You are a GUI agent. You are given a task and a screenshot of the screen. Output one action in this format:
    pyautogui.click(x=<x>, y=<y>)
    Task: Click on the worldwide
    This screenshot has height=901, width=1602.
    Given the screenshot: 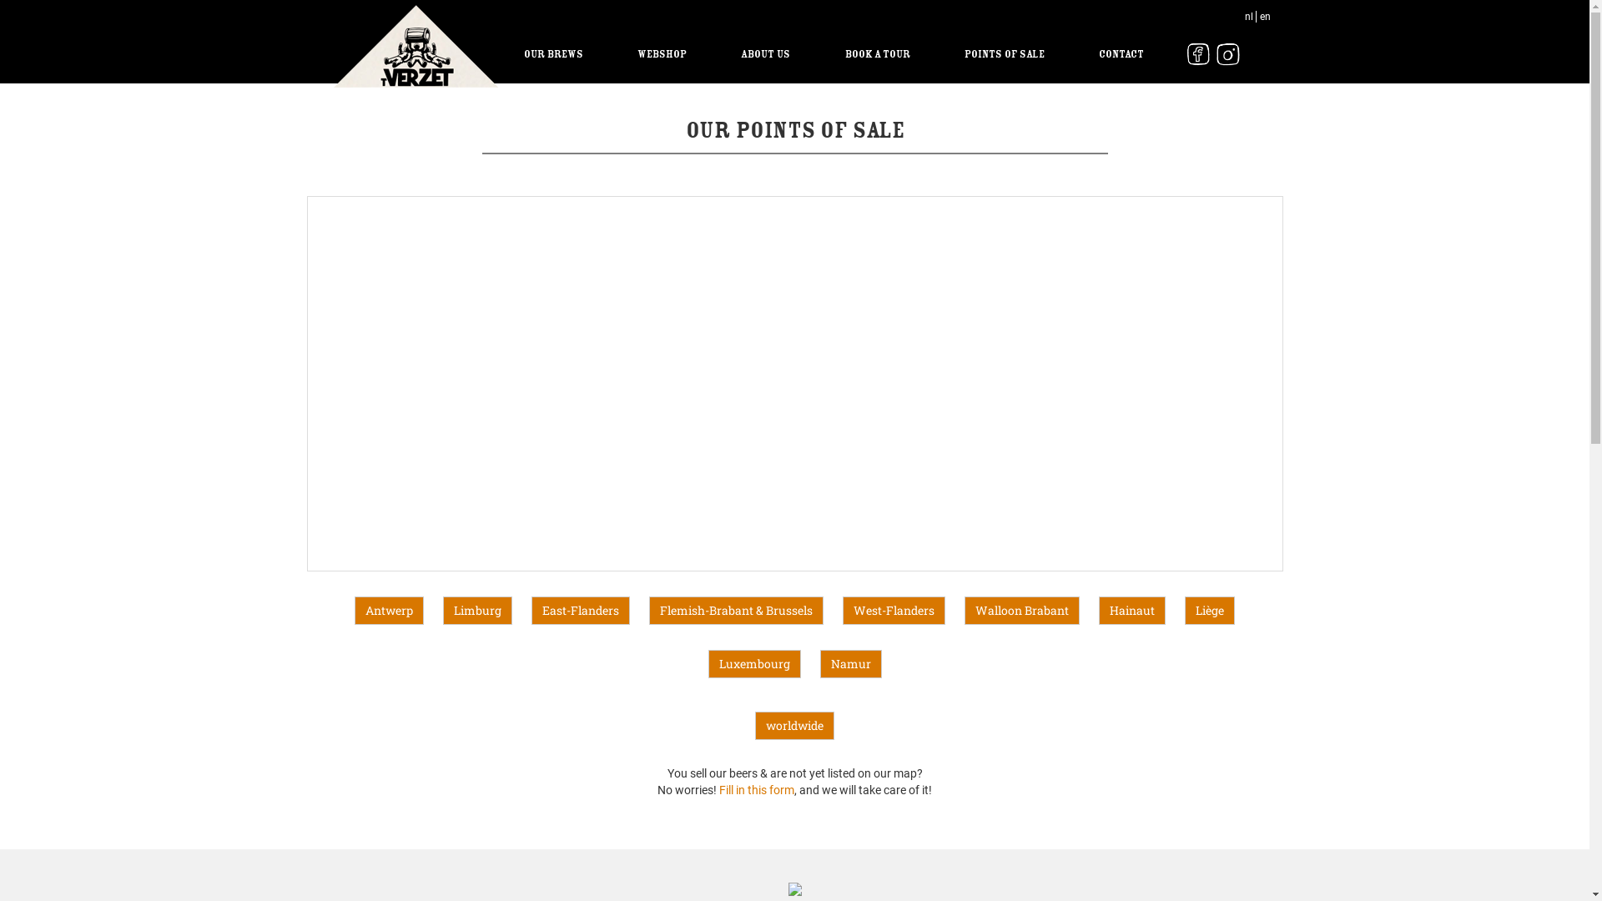 What is the action you would take?
    pyautogui.click(x=794, y=726)
    